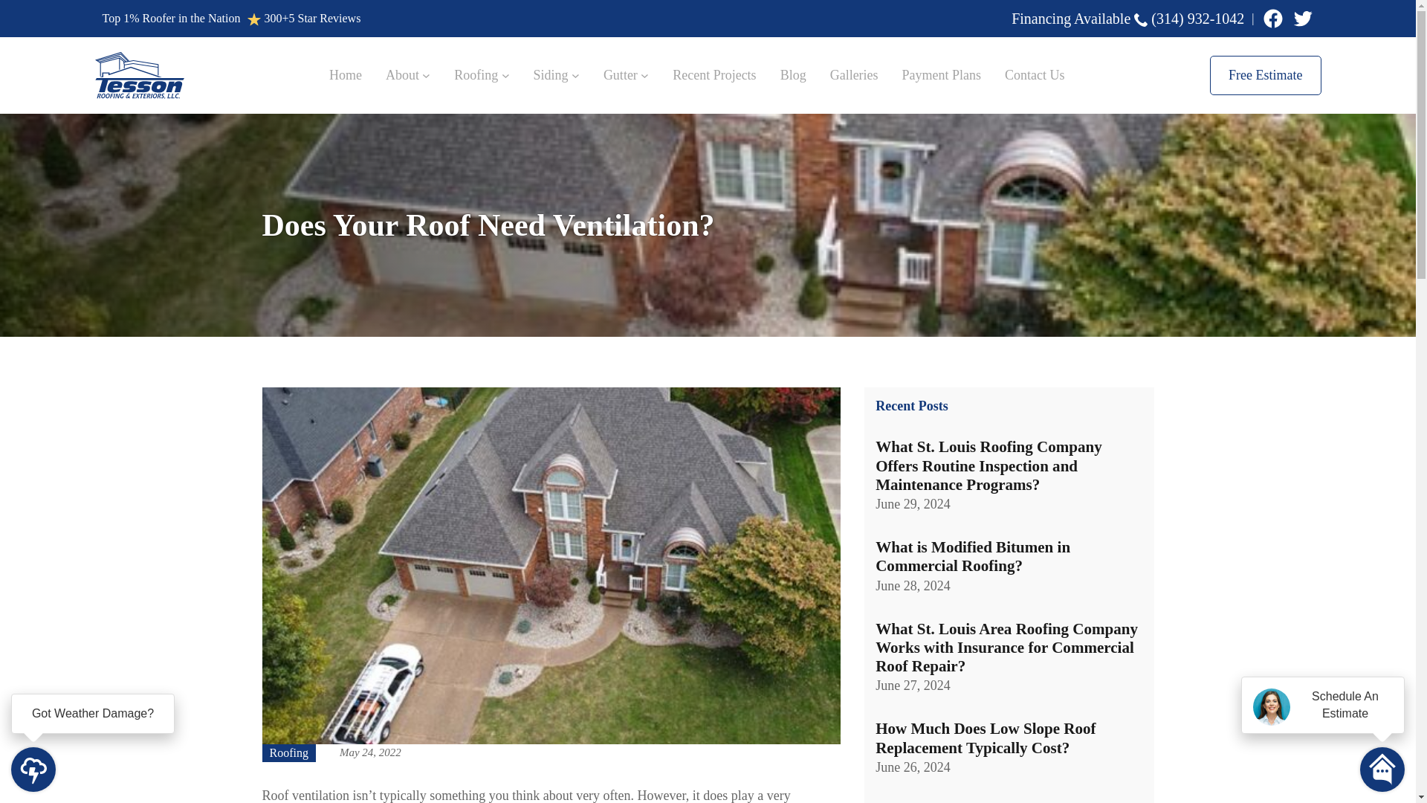  Describe the element at coordinates (346, 74) in the screenshot. I see `Home` at that location.